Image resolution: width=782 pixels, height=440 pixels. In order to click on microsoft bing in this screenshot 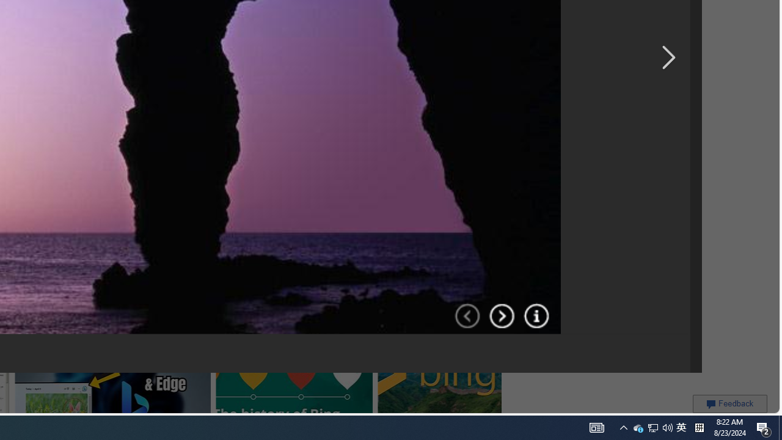, I will do `click(339, 10)`.